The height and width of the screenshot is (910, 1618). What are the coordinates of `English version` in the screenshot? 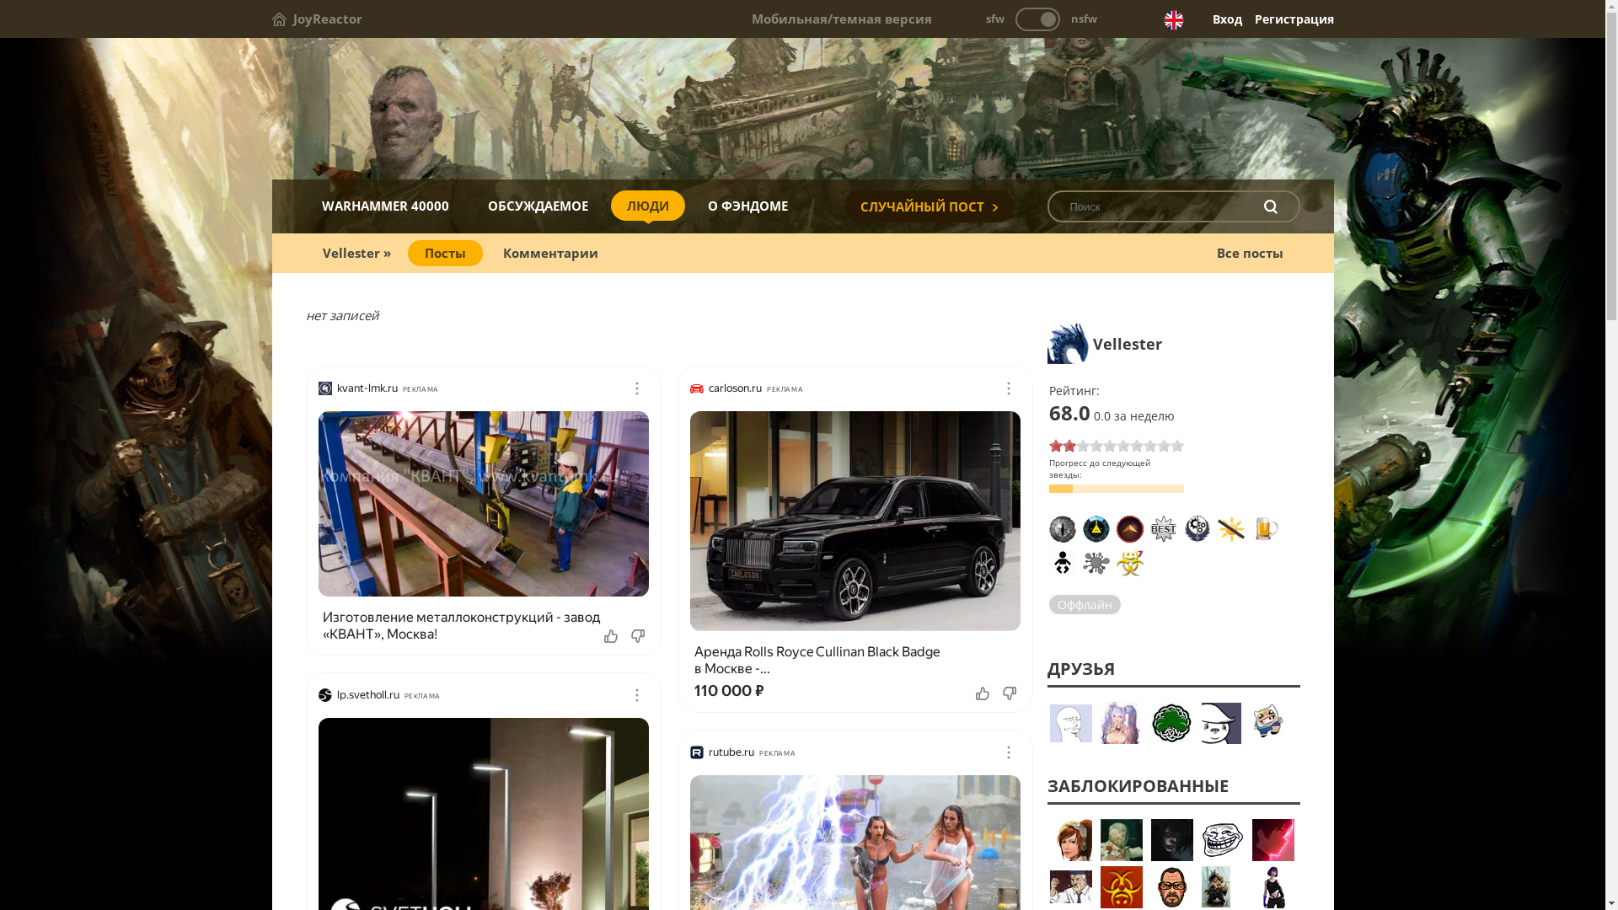 It's located at (1173, 20).